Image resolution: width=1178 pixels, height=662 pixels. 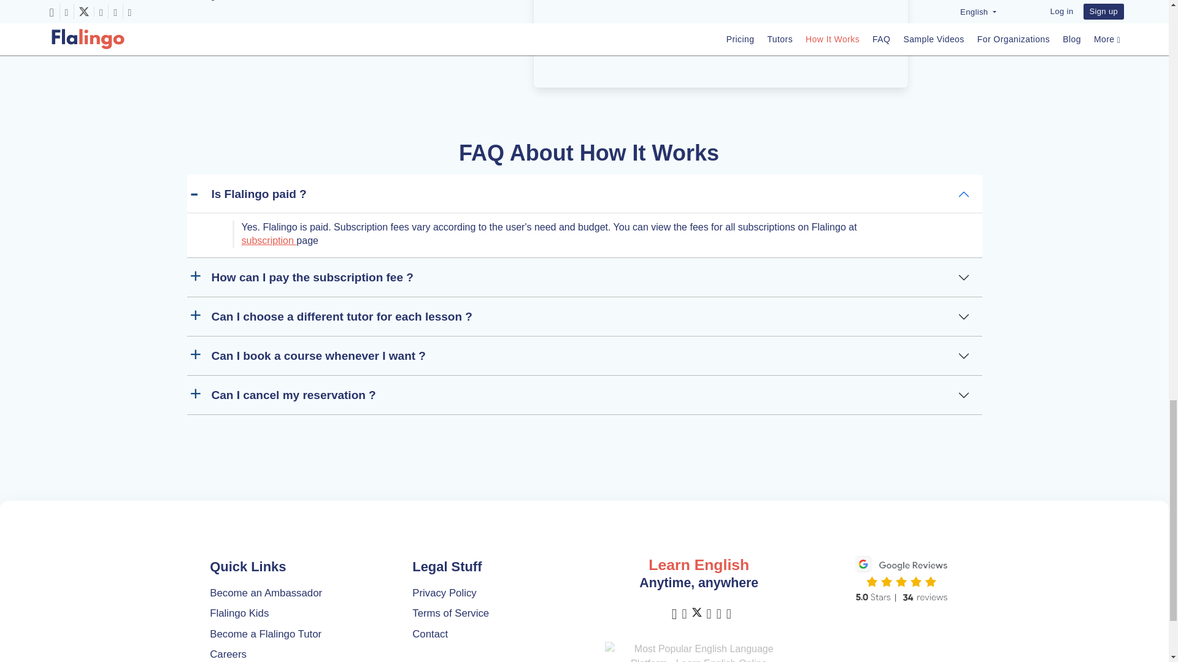 I want to click on Is Flalingo paid ?, so click(x=583, y=194).